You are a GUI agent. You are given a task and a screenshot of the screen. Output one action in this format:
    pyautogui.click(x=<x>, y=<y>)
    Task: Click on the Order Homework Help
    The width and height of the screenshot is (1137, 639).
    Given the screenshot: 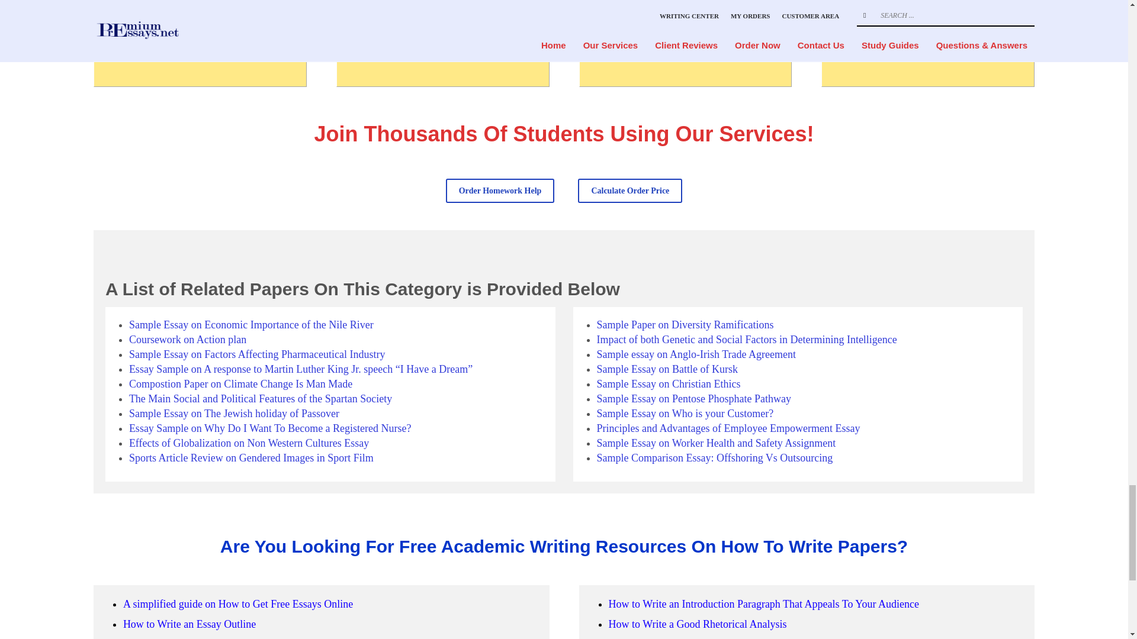 What is the action you would take?
    pyautogui.click(x=500, y=191)
    